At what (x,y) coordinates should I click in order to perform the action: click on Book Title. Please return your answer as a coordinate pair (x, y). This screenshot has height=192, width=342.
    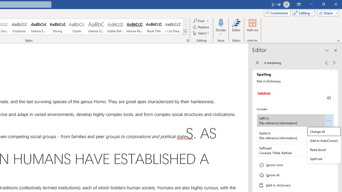
    Looking at the image, I should click on (154, 27).